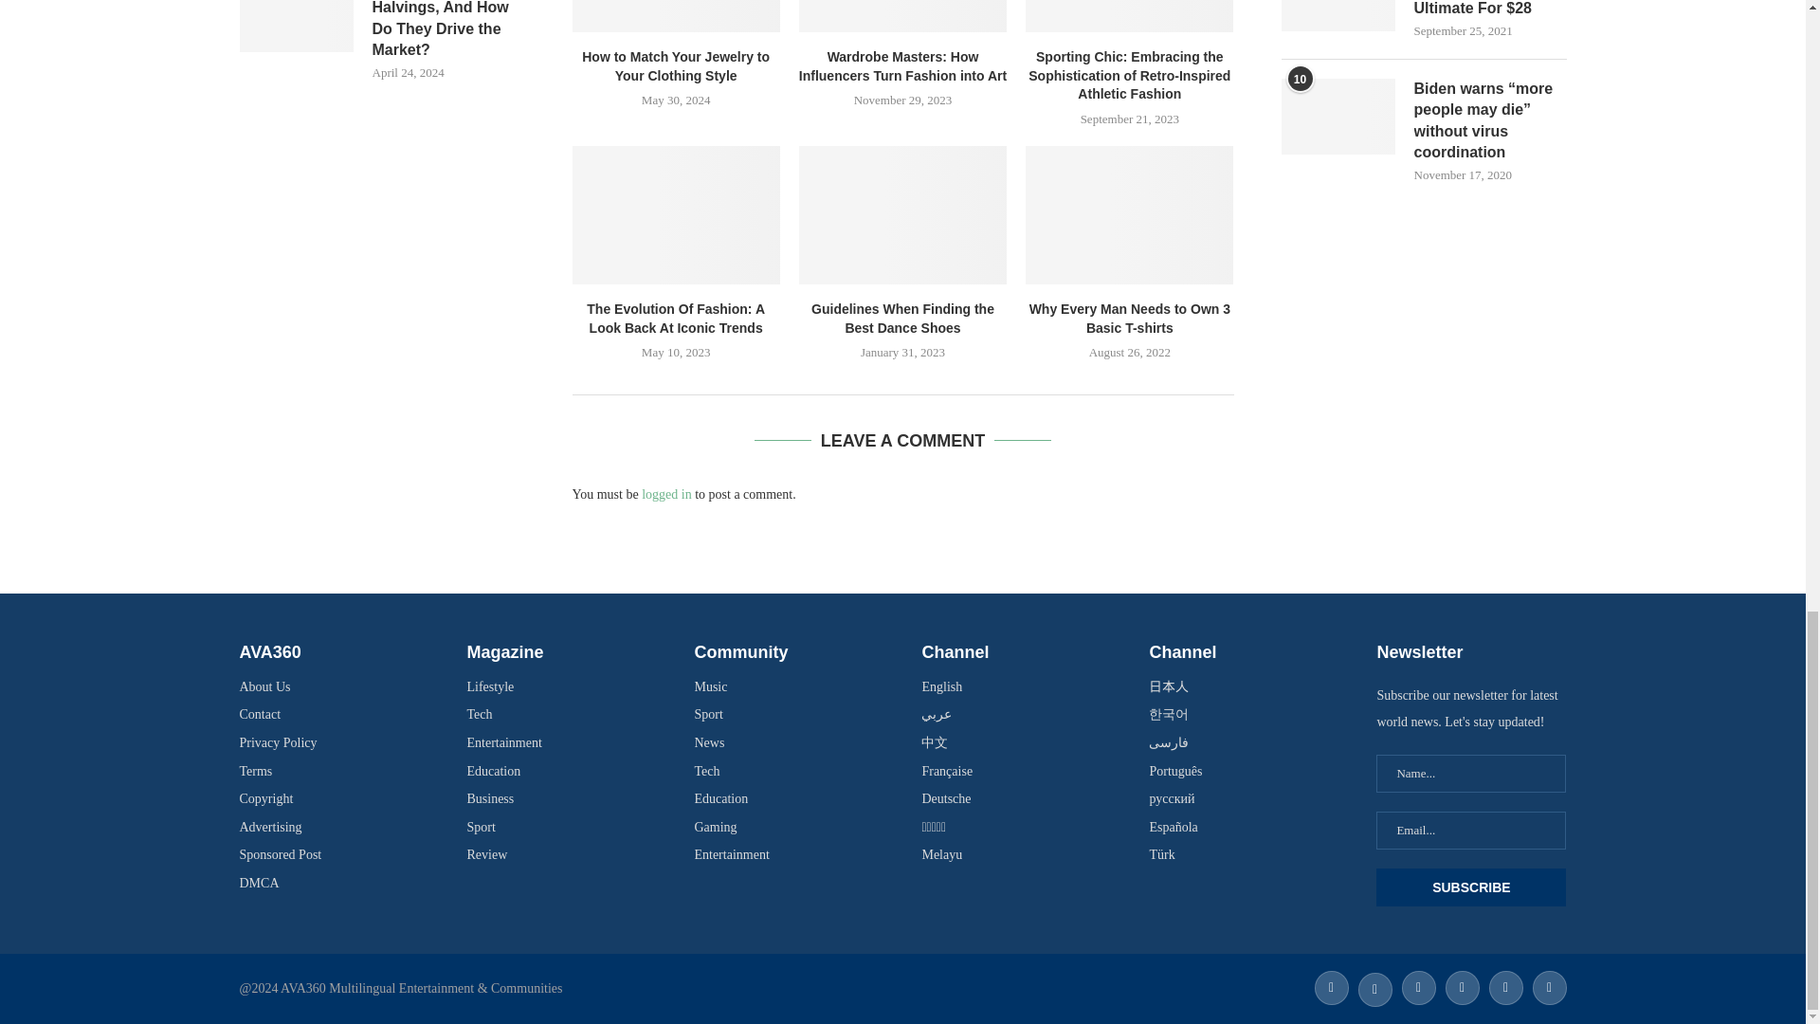 This screenshot has height=1024, width=1820. I want to click on Wardrobe Masters: How Influencers Turn Fashion into Art, so click(902, 15).